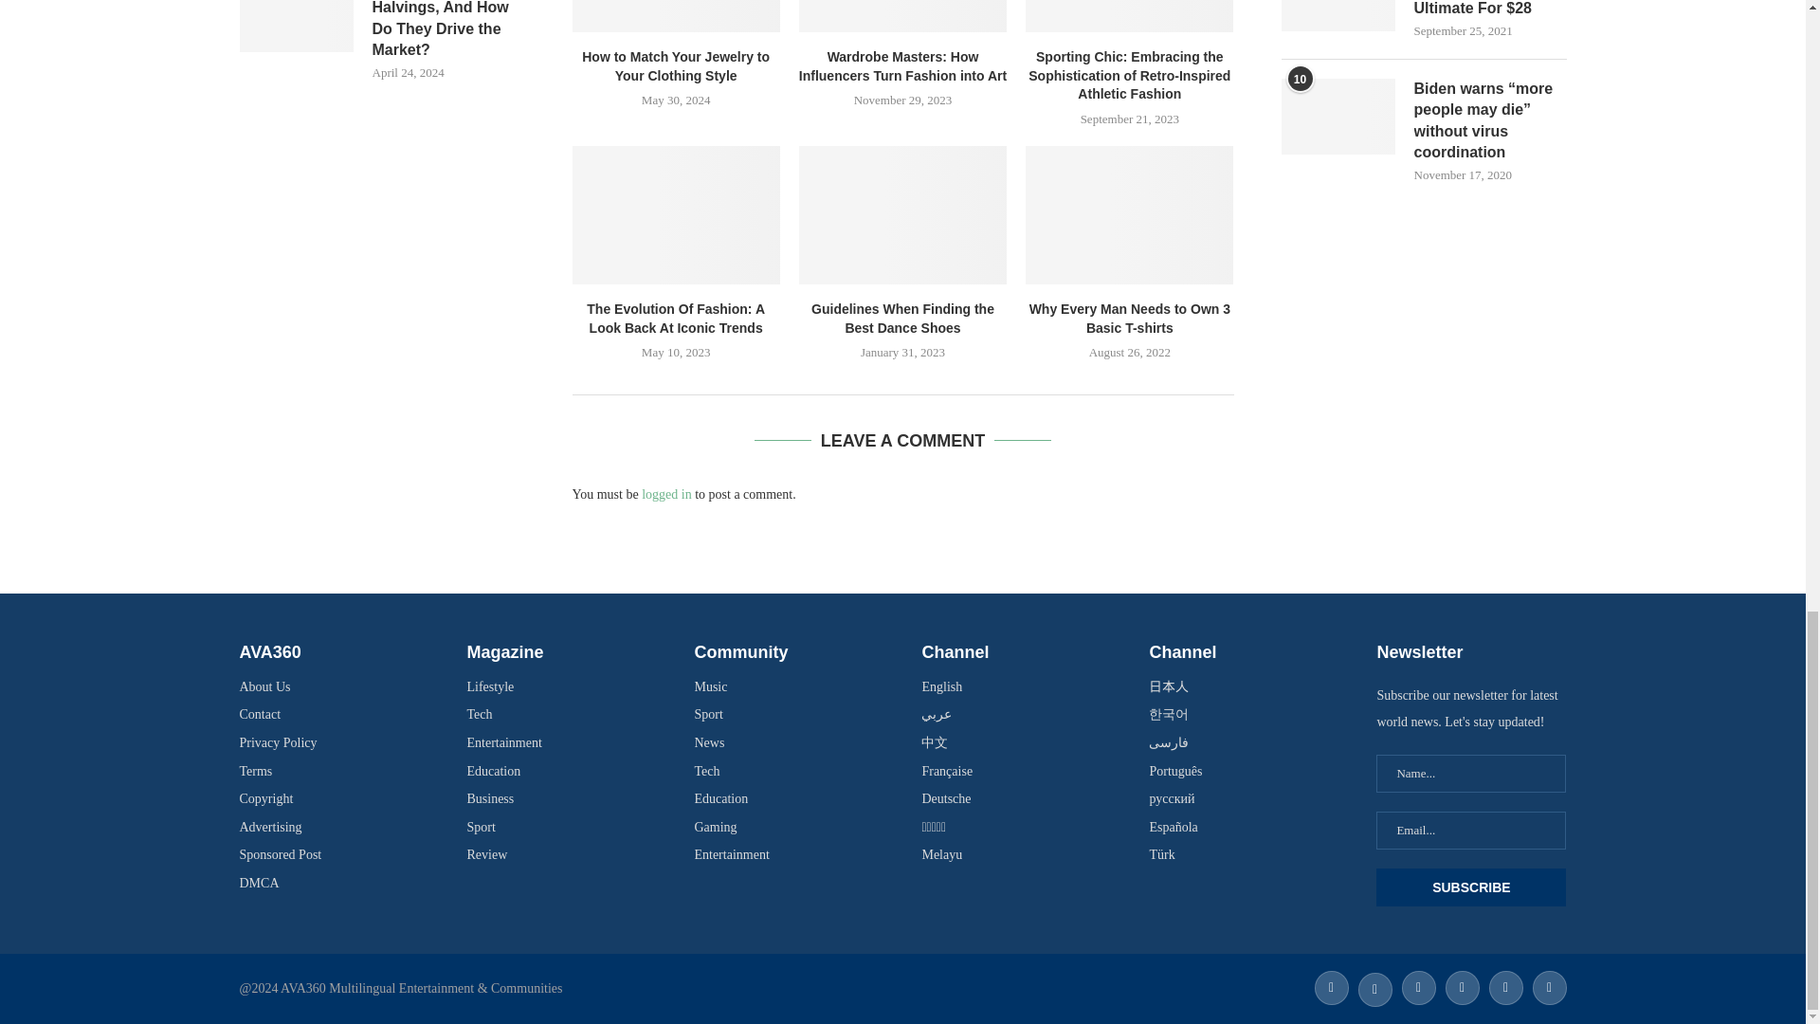 This screenshot has height=1024, width=1820. I want to click on Wardrobe Masters: How Influencers Turn Fashion into Art, so click(902, 15).